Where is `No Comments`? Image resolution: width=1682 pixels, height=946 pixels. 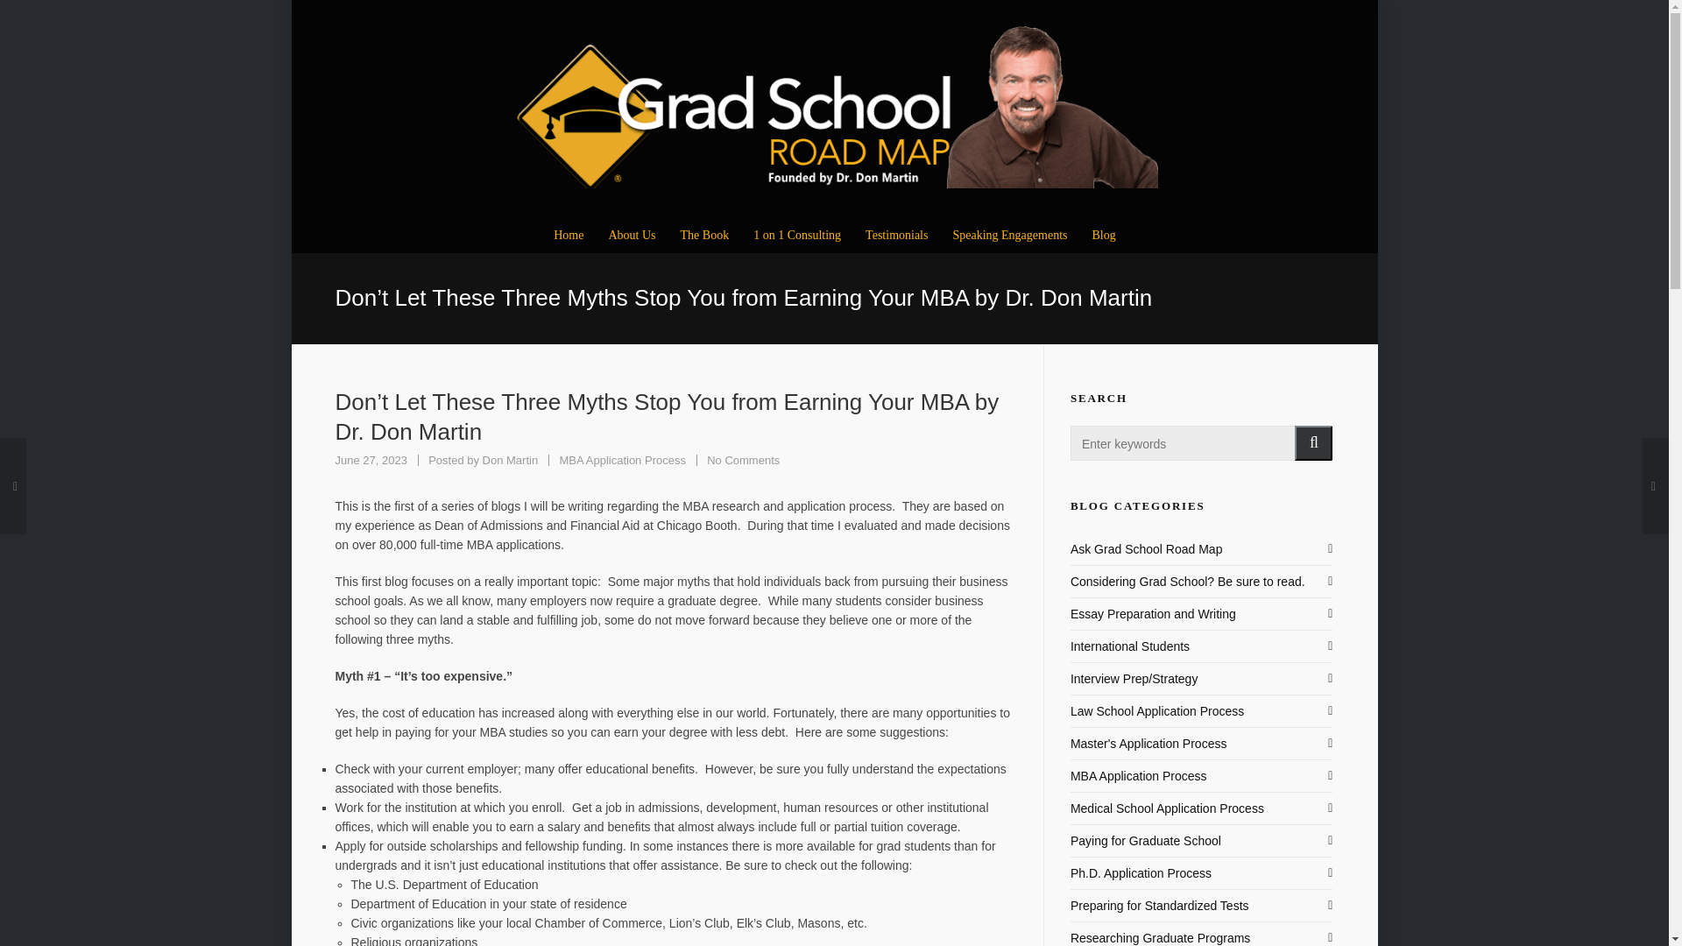 No Comments is located at coordinates (743, 461).